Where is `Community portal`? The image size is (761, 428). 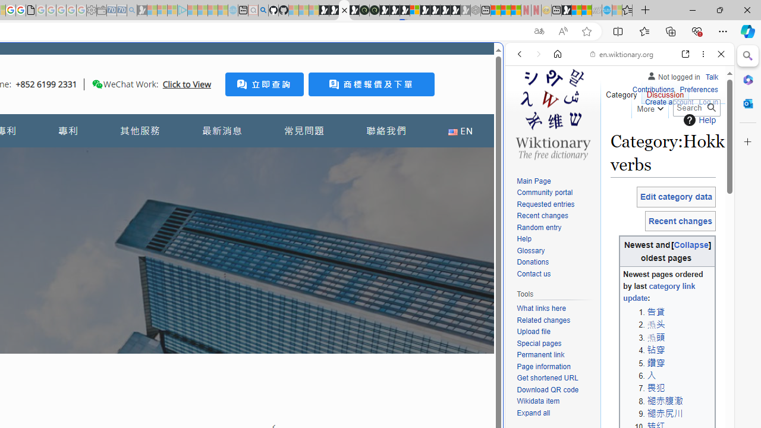 Community portal is located at coordinates (545, 193).